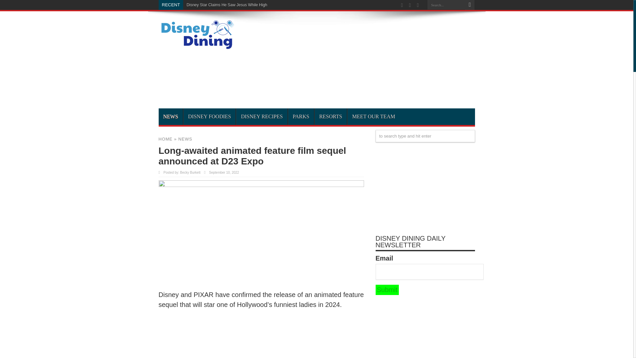 Image resolution: width=636 pixels, height=358 pixels. What do you see at coordinates (165, 139) in the screenshot?
I see `HOME` at bounding box center [165, 139].